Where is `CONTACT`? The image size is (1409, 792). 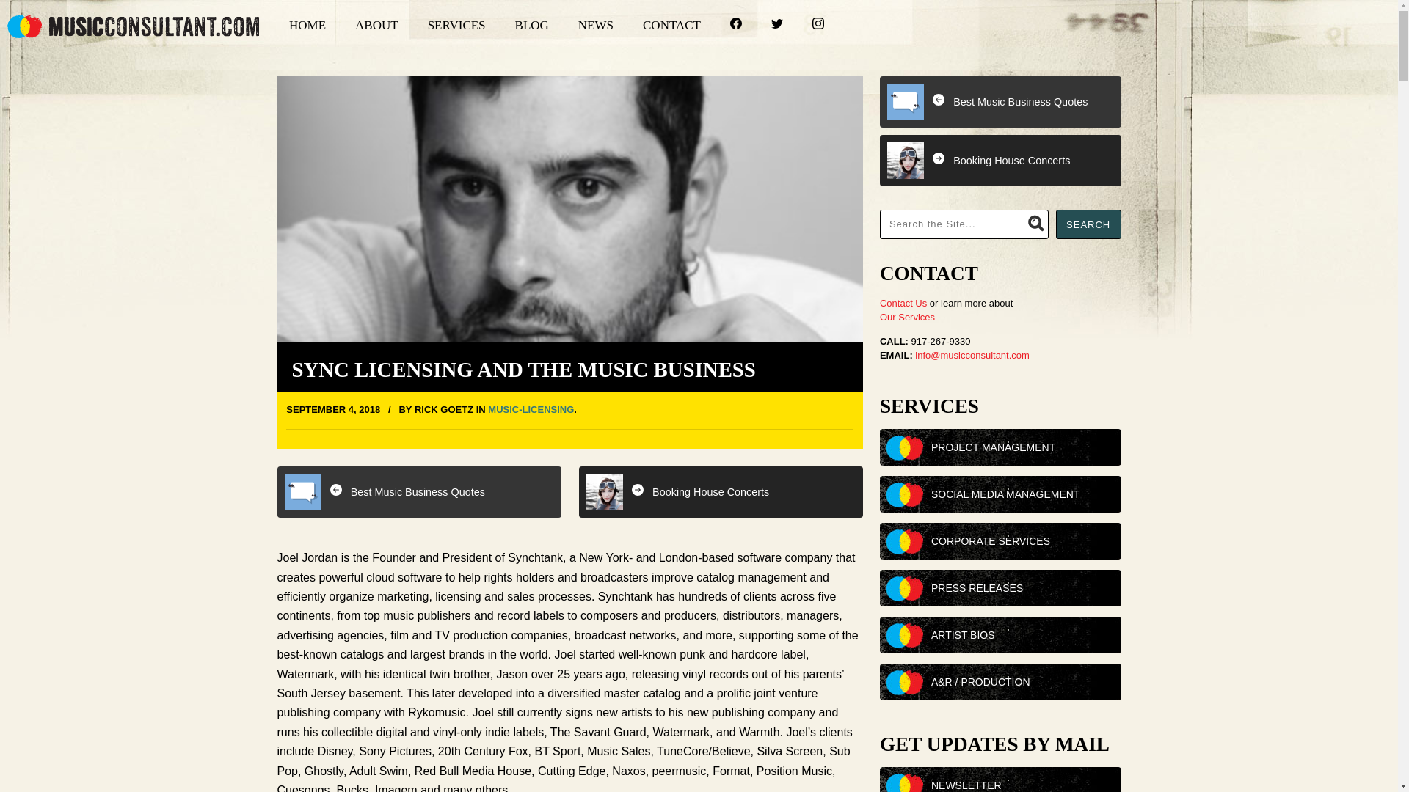
CONTACT is located at coordinates (656, 25).